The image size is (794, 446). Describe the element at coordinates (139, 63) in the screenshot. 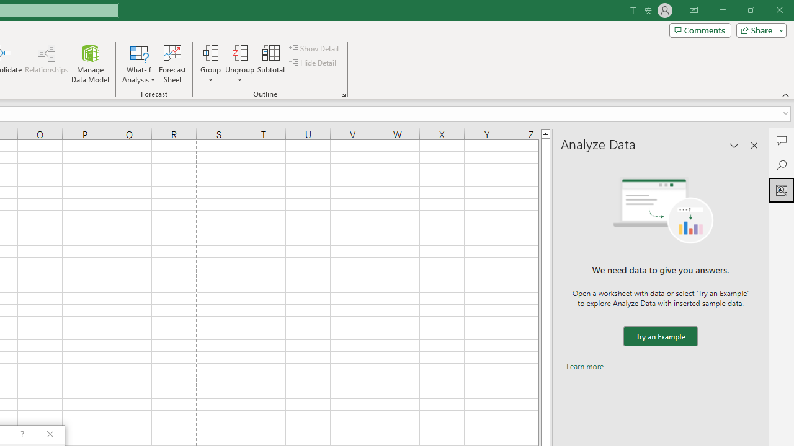

I see `What-If Analysis` at that location.